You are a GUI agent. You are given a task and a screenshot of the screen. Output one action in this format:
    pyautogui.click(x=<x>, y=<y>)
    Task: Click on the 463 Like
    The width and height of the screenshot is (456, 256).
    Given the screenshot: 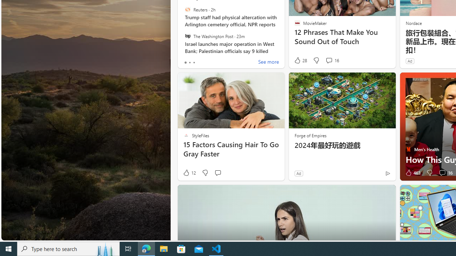 What is the action you would take?
    pyautogui.click(x=412, y=173)
    